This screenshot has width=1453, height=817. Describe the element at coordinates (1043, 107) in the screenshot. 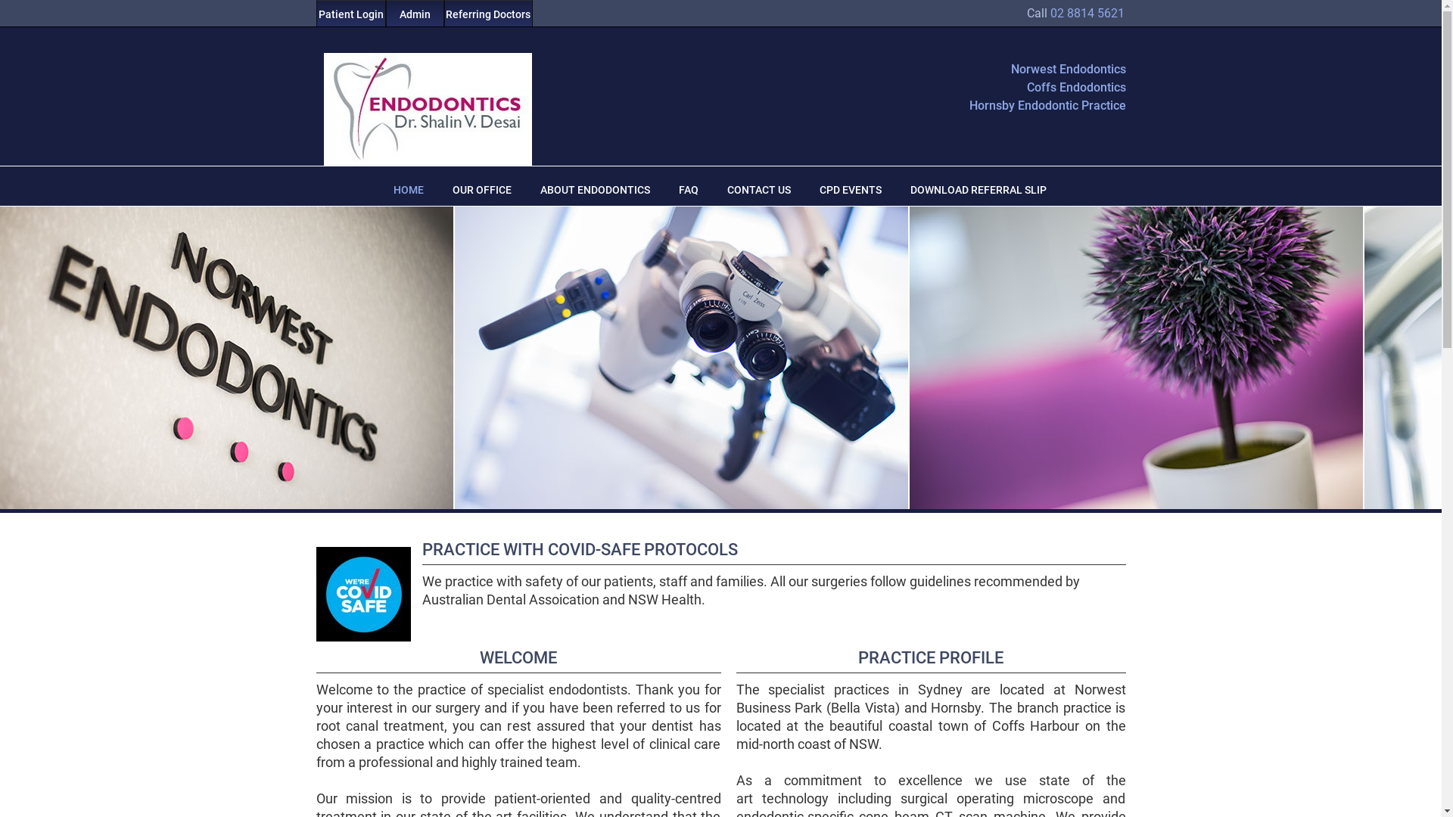

I see `Hornsby Endodontic Practice` at that location.